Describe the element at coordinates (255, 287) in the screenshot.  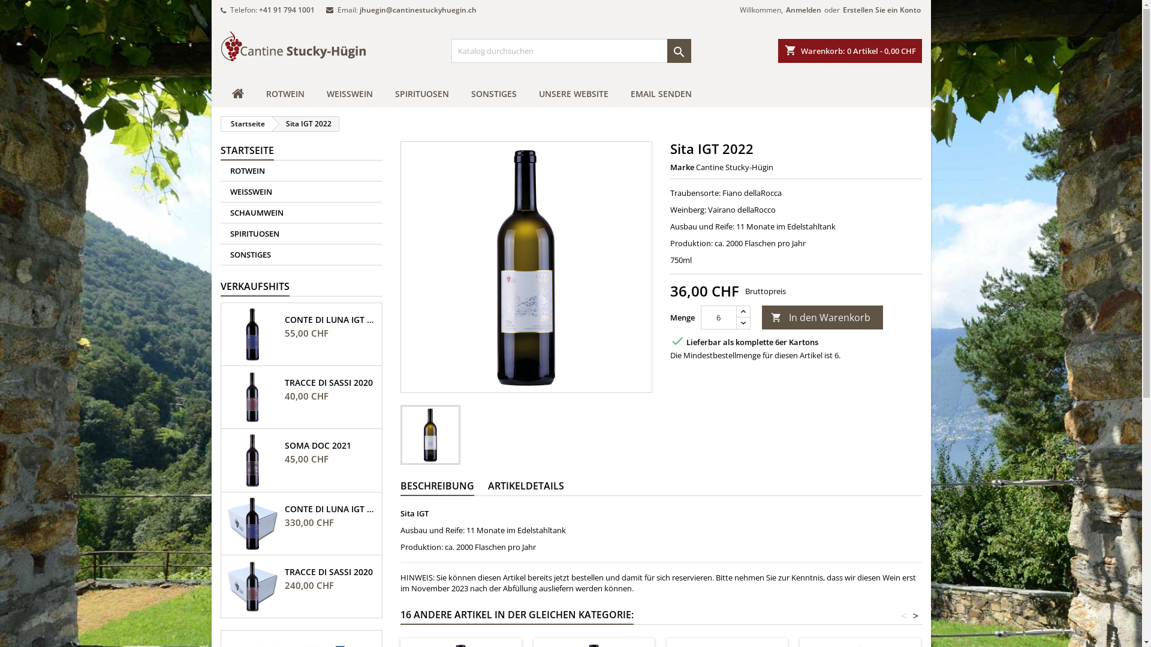
I see `VERKAUFSHITS` at that location.